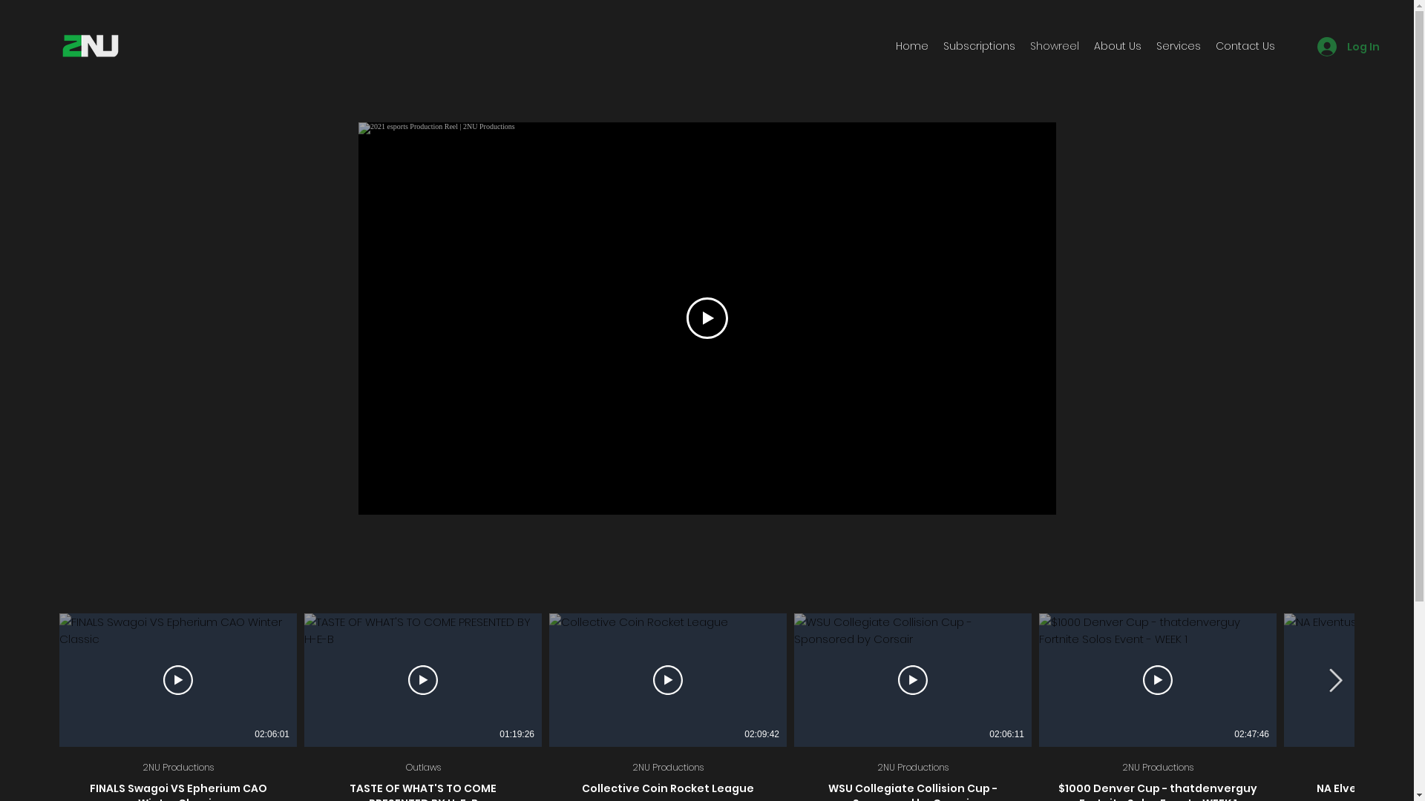  I want to click on Contact Us, so click(1245, 46).